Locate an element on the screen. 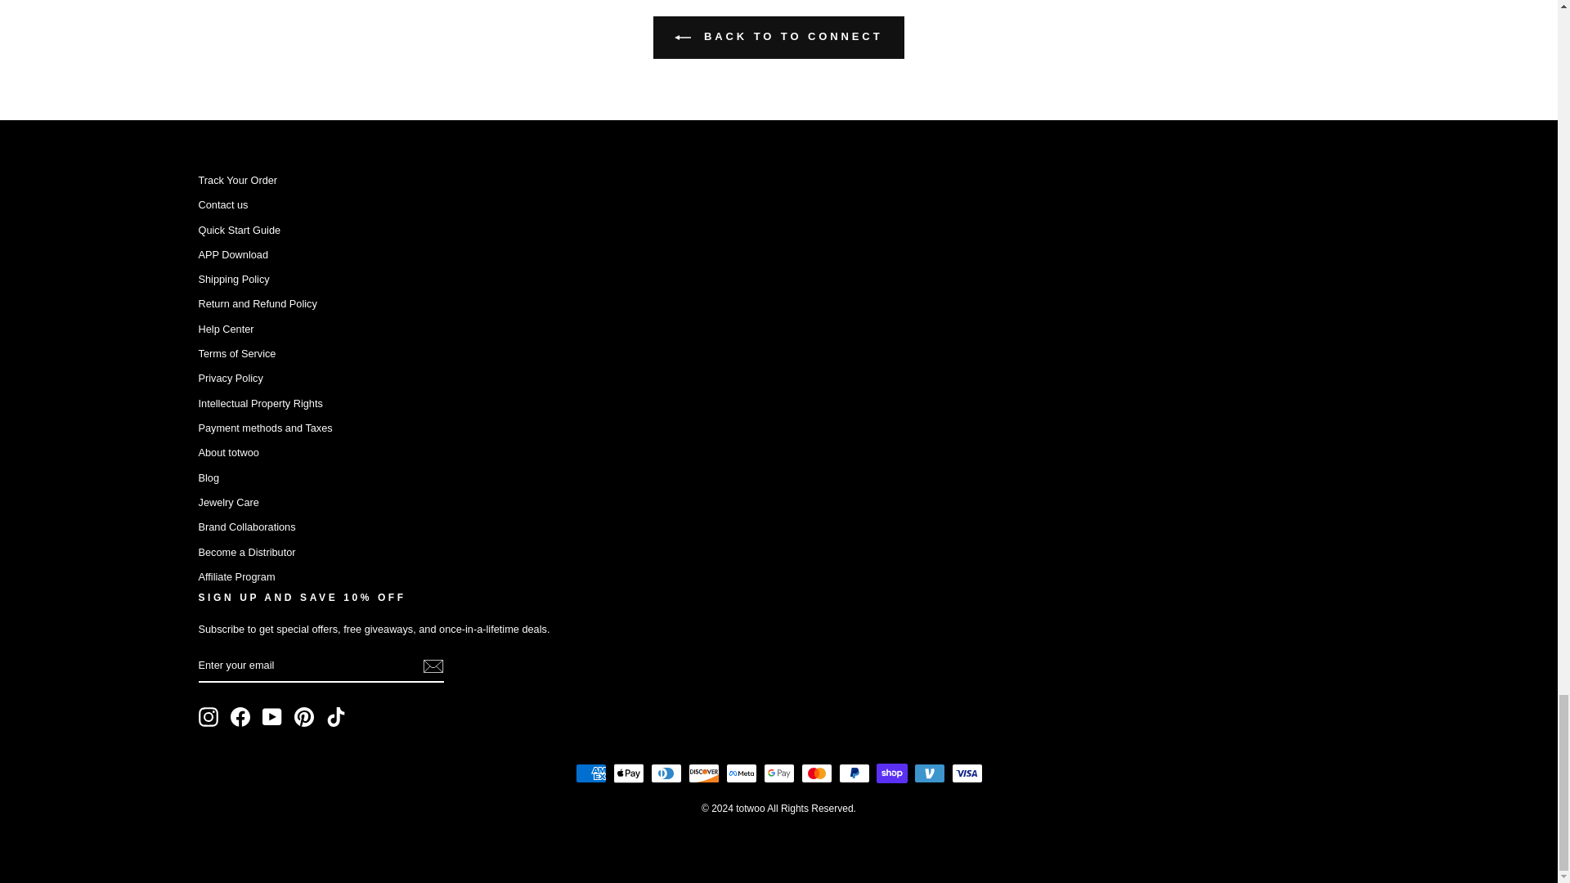 The image size is (1570, 883). Apple Pay is located at coordinates (628, 773).